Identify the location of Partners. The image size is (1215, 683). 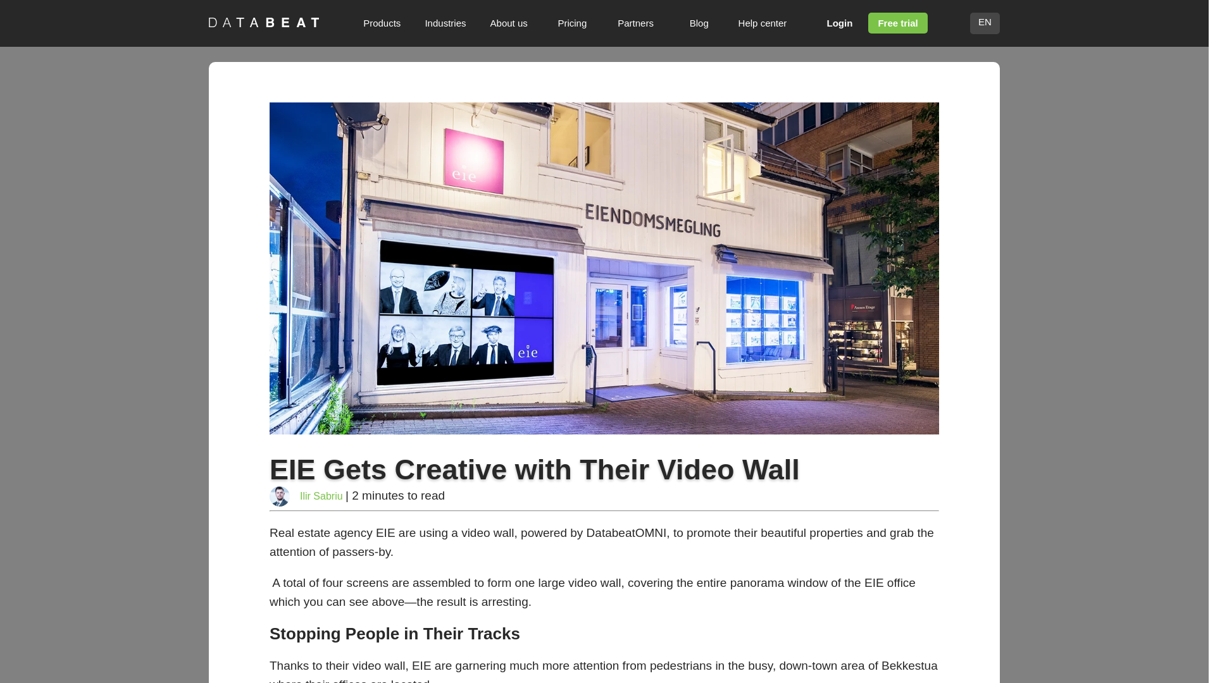
(635, 23).